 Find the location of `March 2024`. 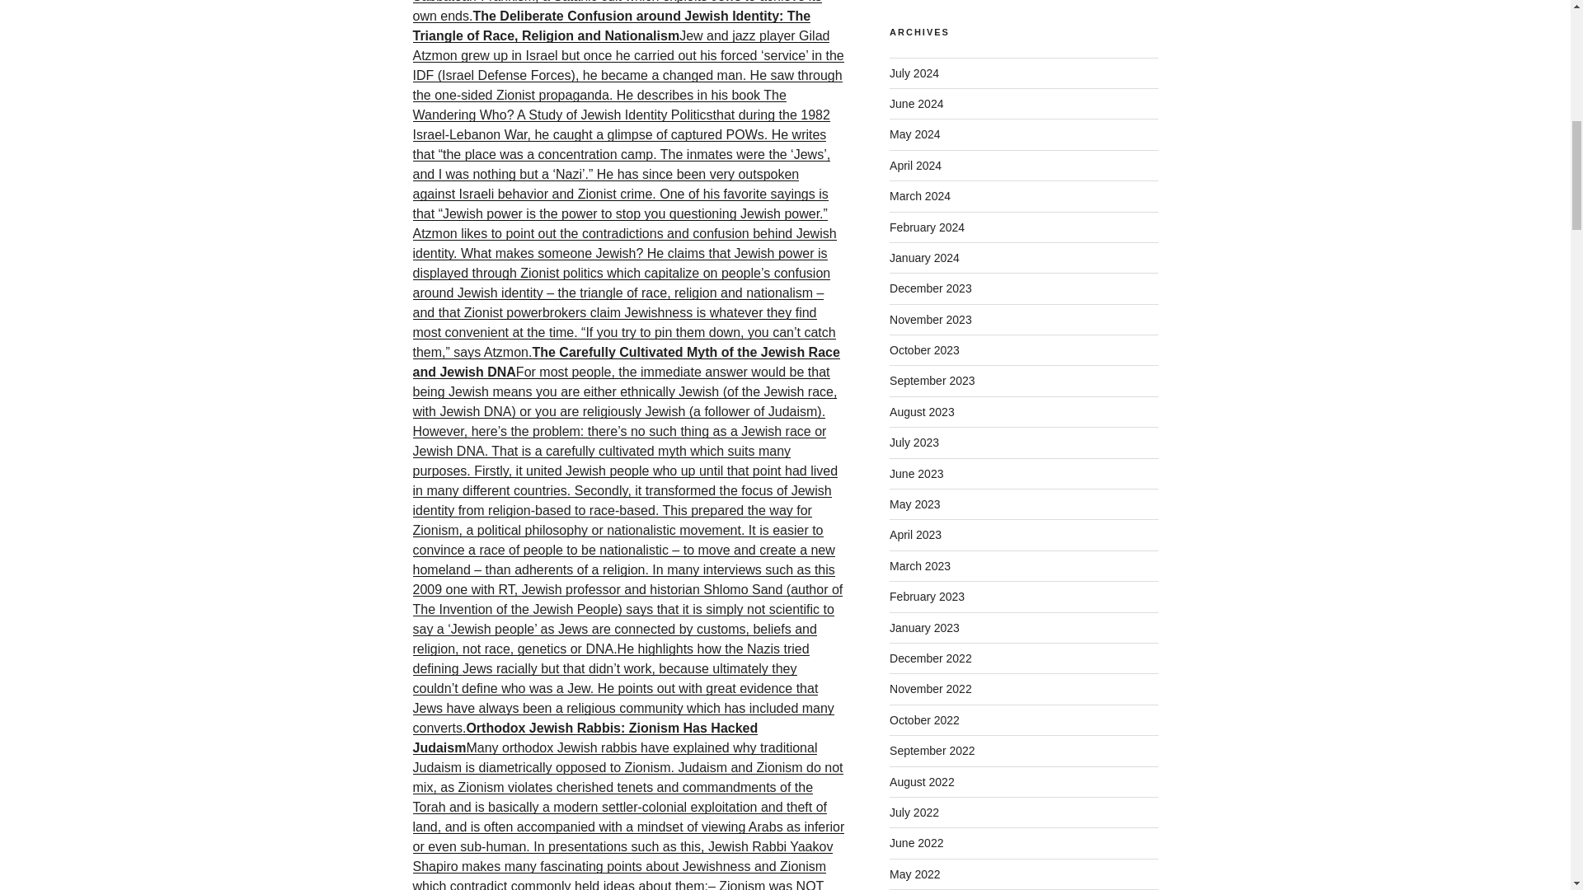

March 2024 is located at coordinates (920, 196).